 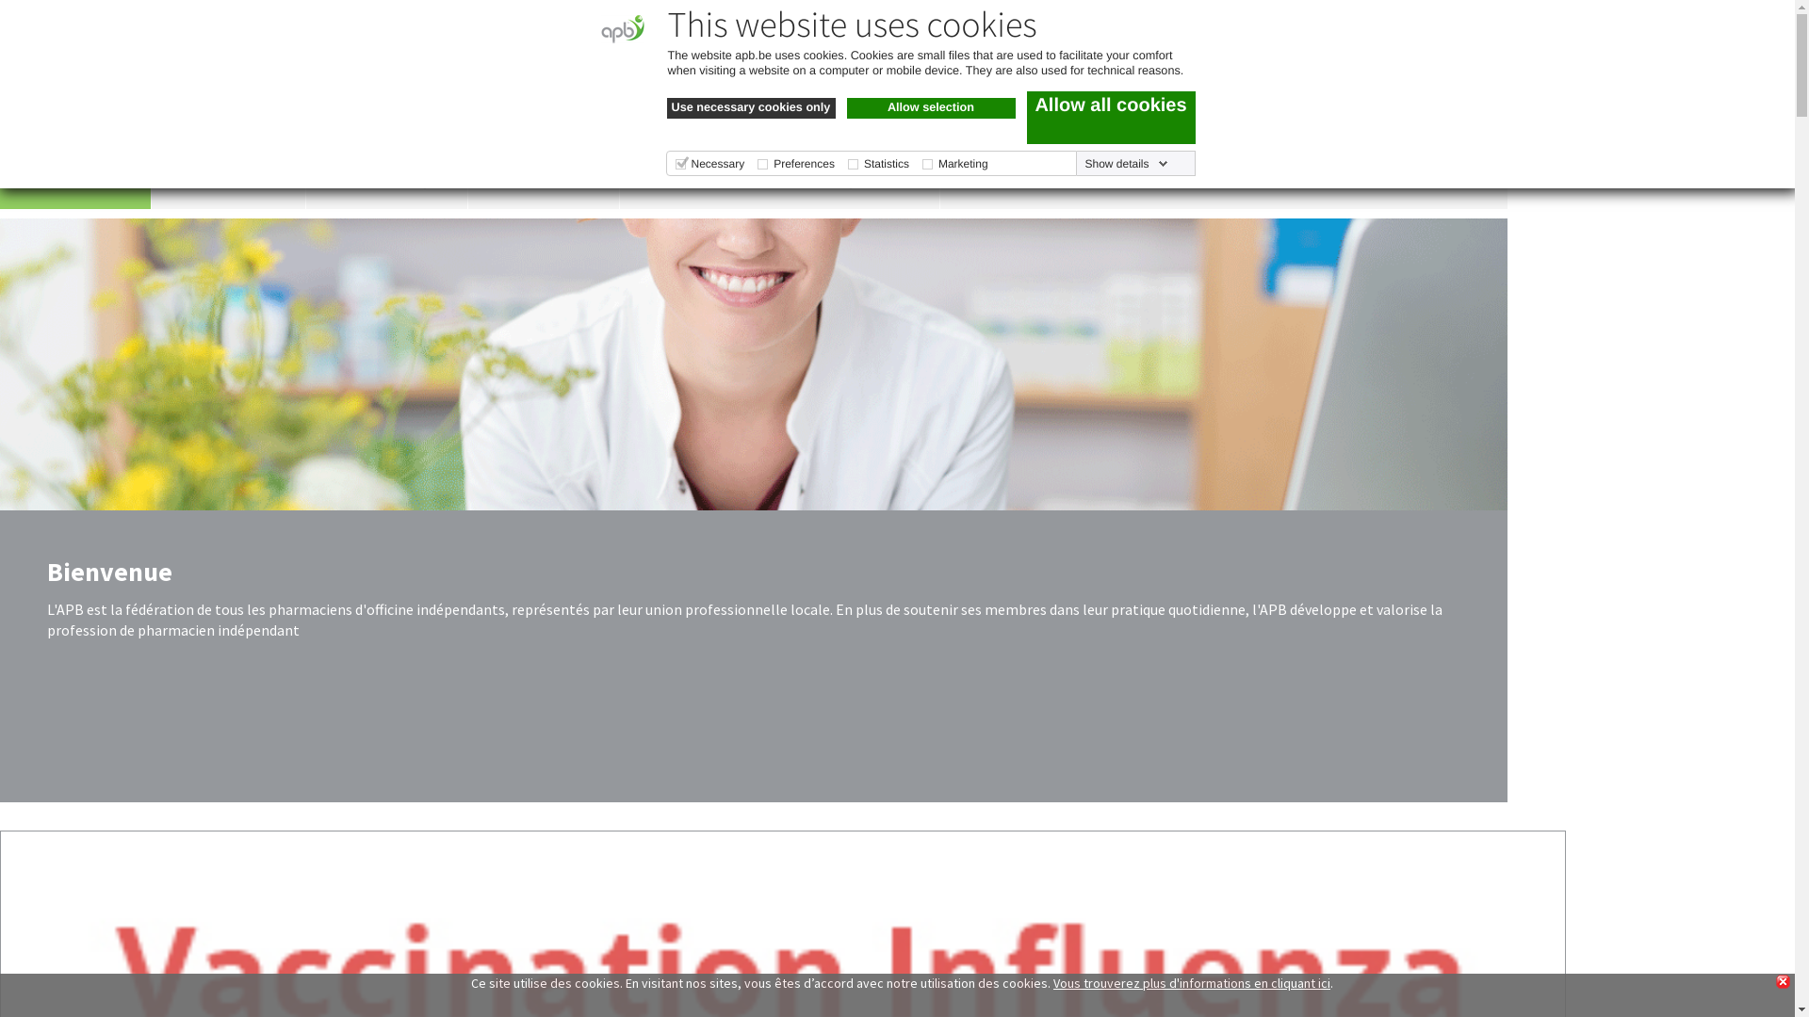 I want to click on My APB, so click(x=637, y=92).